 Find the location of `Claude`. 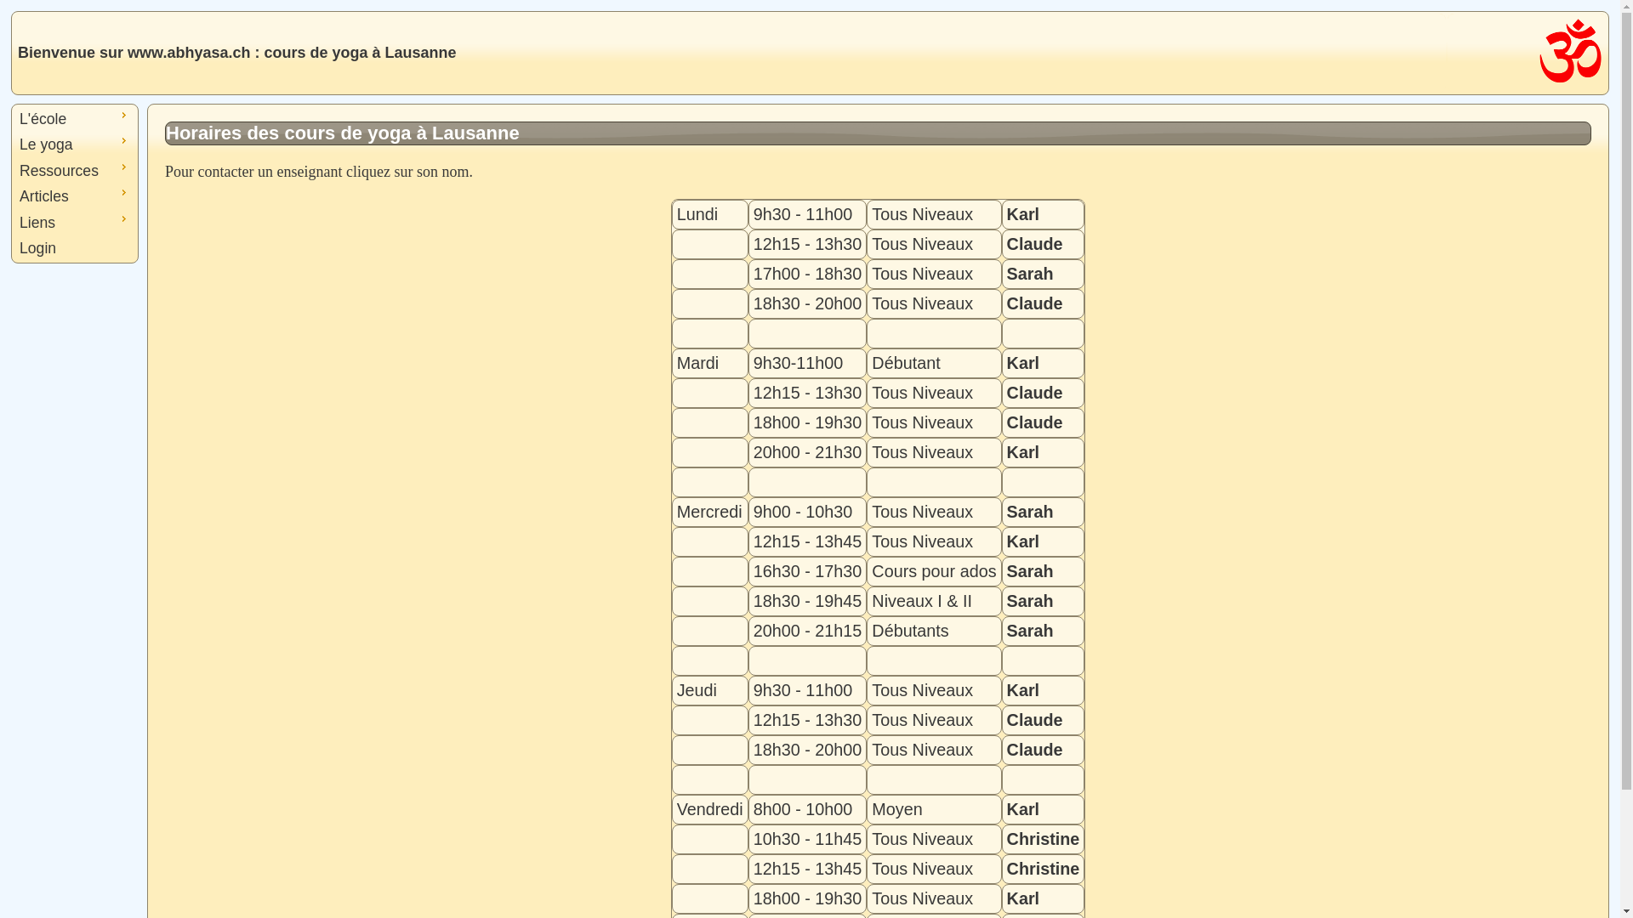

Claude is located at coordinates (1035, 393).